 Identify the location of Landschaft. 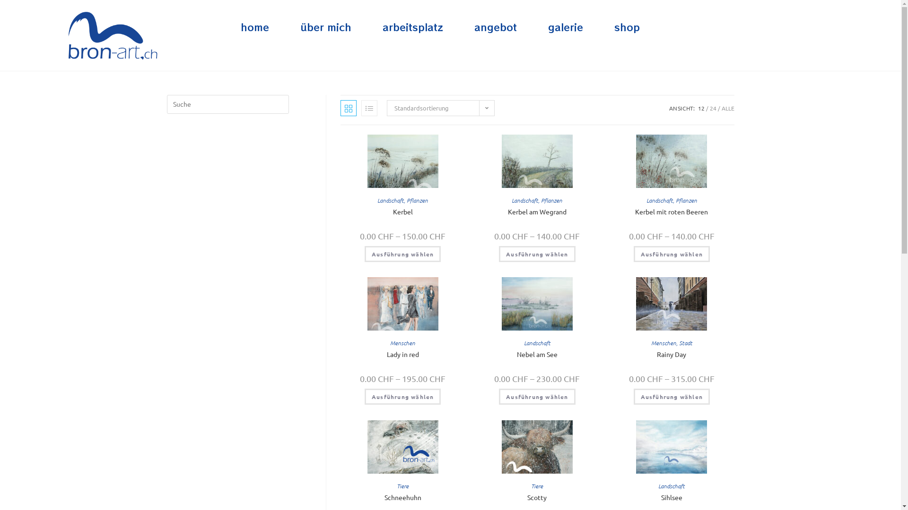
(660, 200).